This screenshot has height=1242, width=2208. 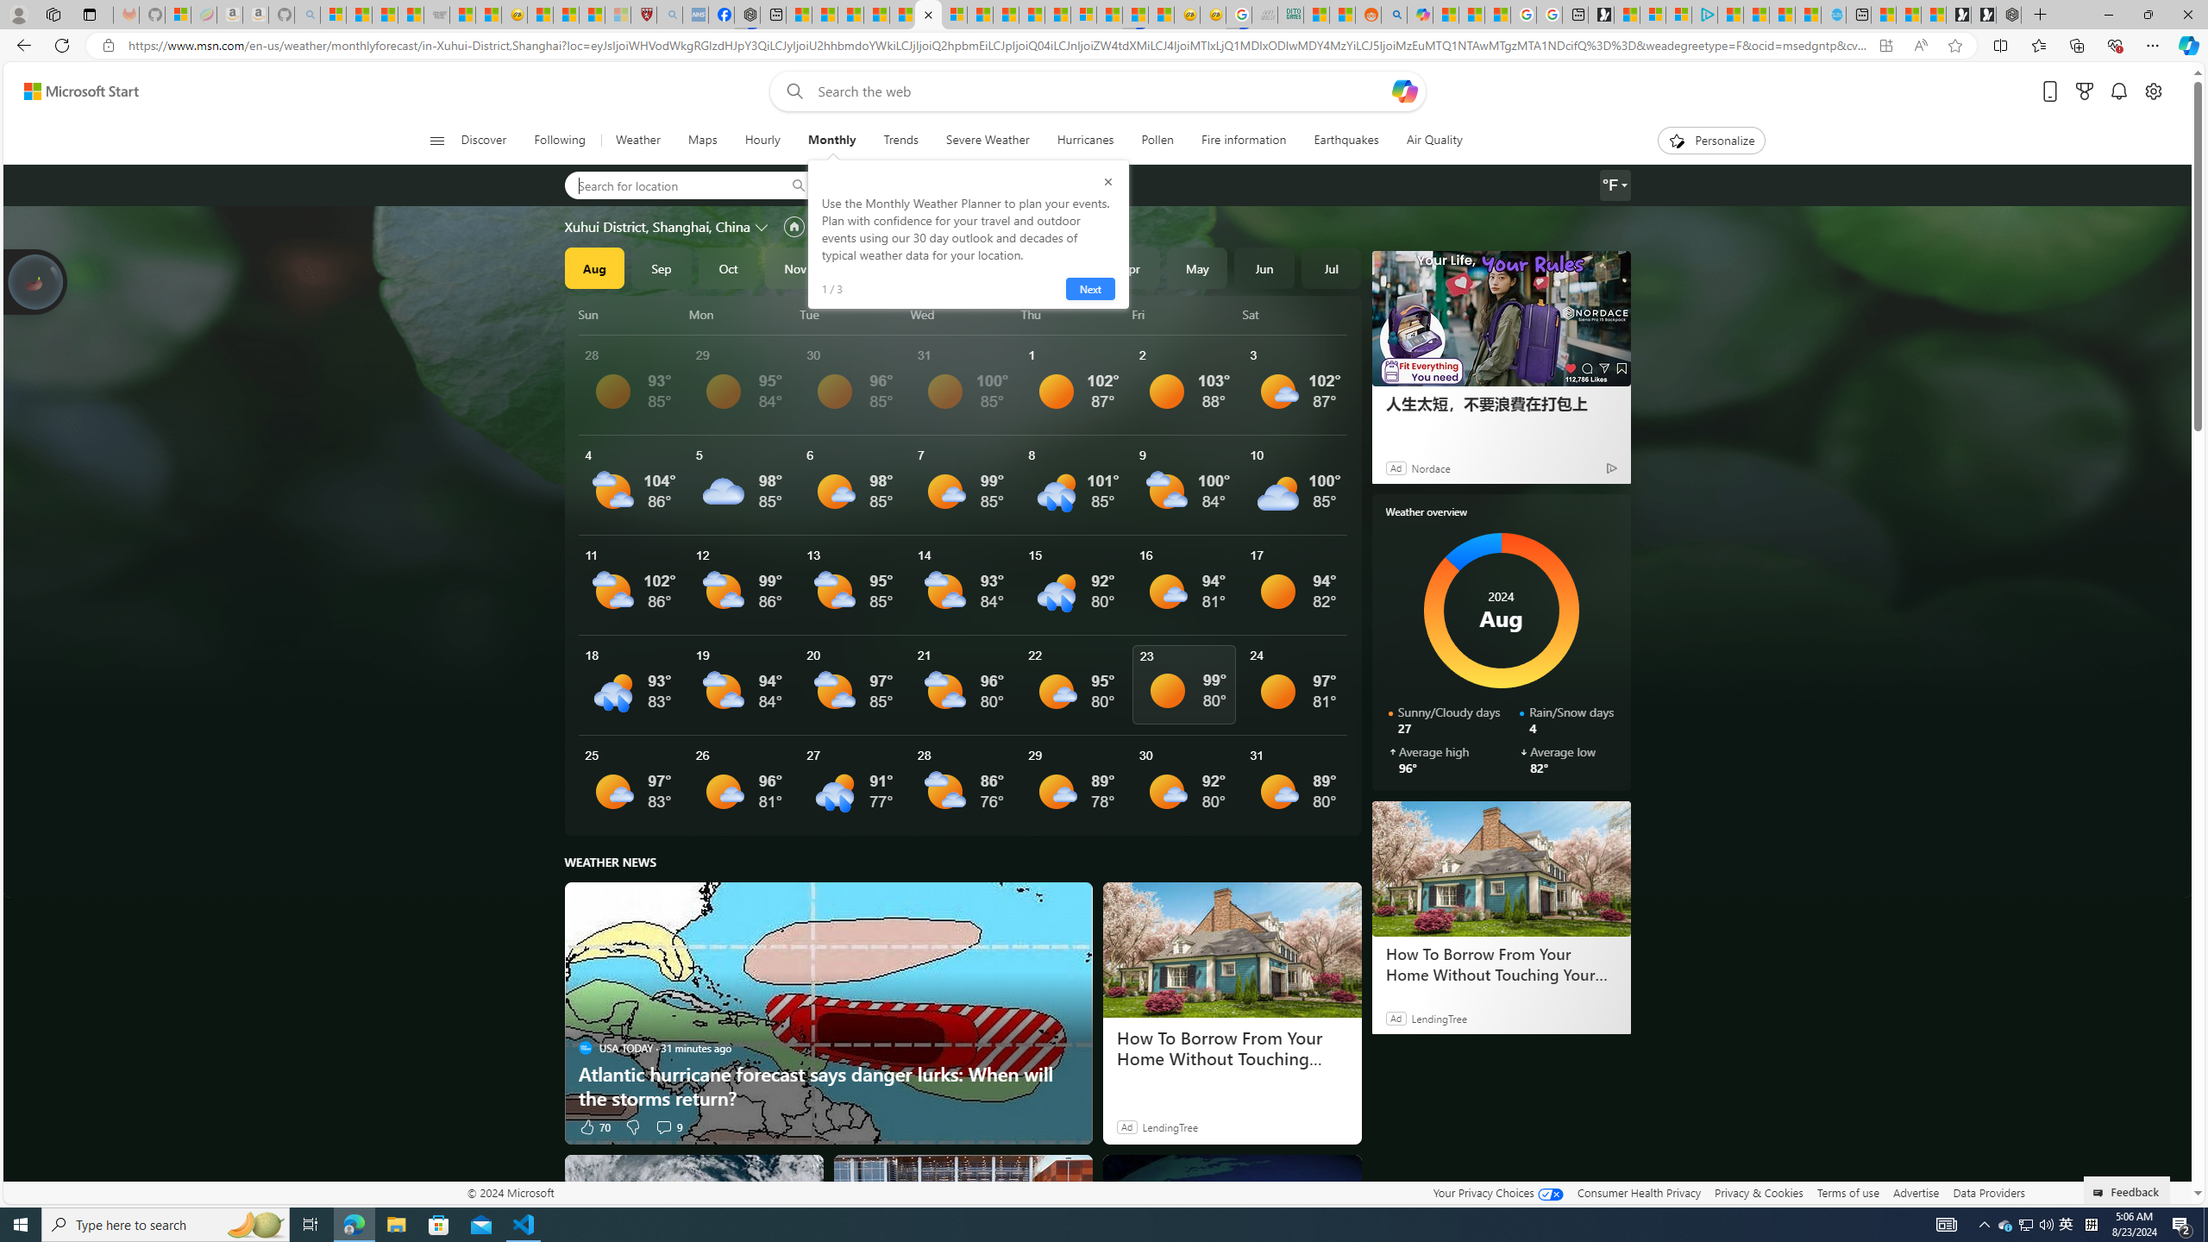 I want to click on App available. Install Microsoft Start Weather, so click(x=1885, y=46).